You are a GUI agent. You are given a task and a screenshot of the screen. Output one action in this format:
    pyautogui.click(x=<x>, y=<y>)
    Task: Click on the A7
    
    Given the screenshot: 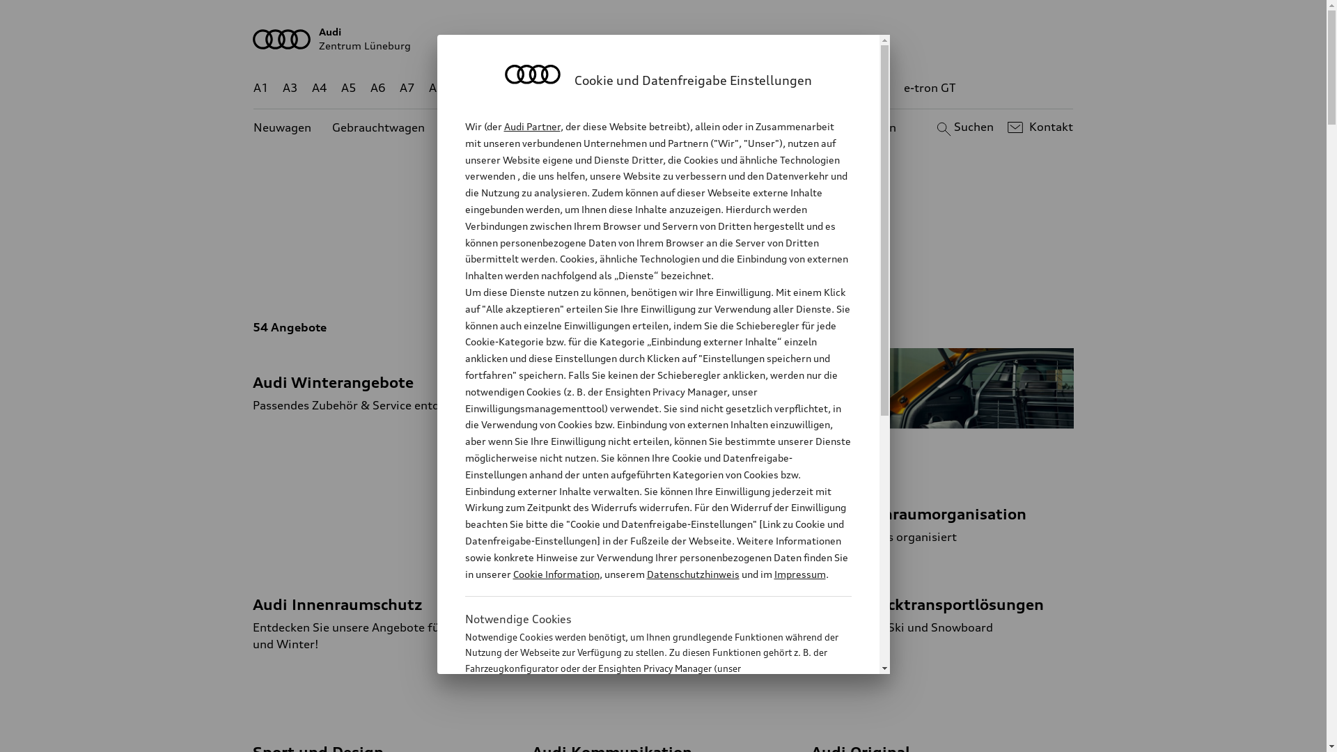 What is the action you would take?
    pyautogui.click(x=407, y=88)
    